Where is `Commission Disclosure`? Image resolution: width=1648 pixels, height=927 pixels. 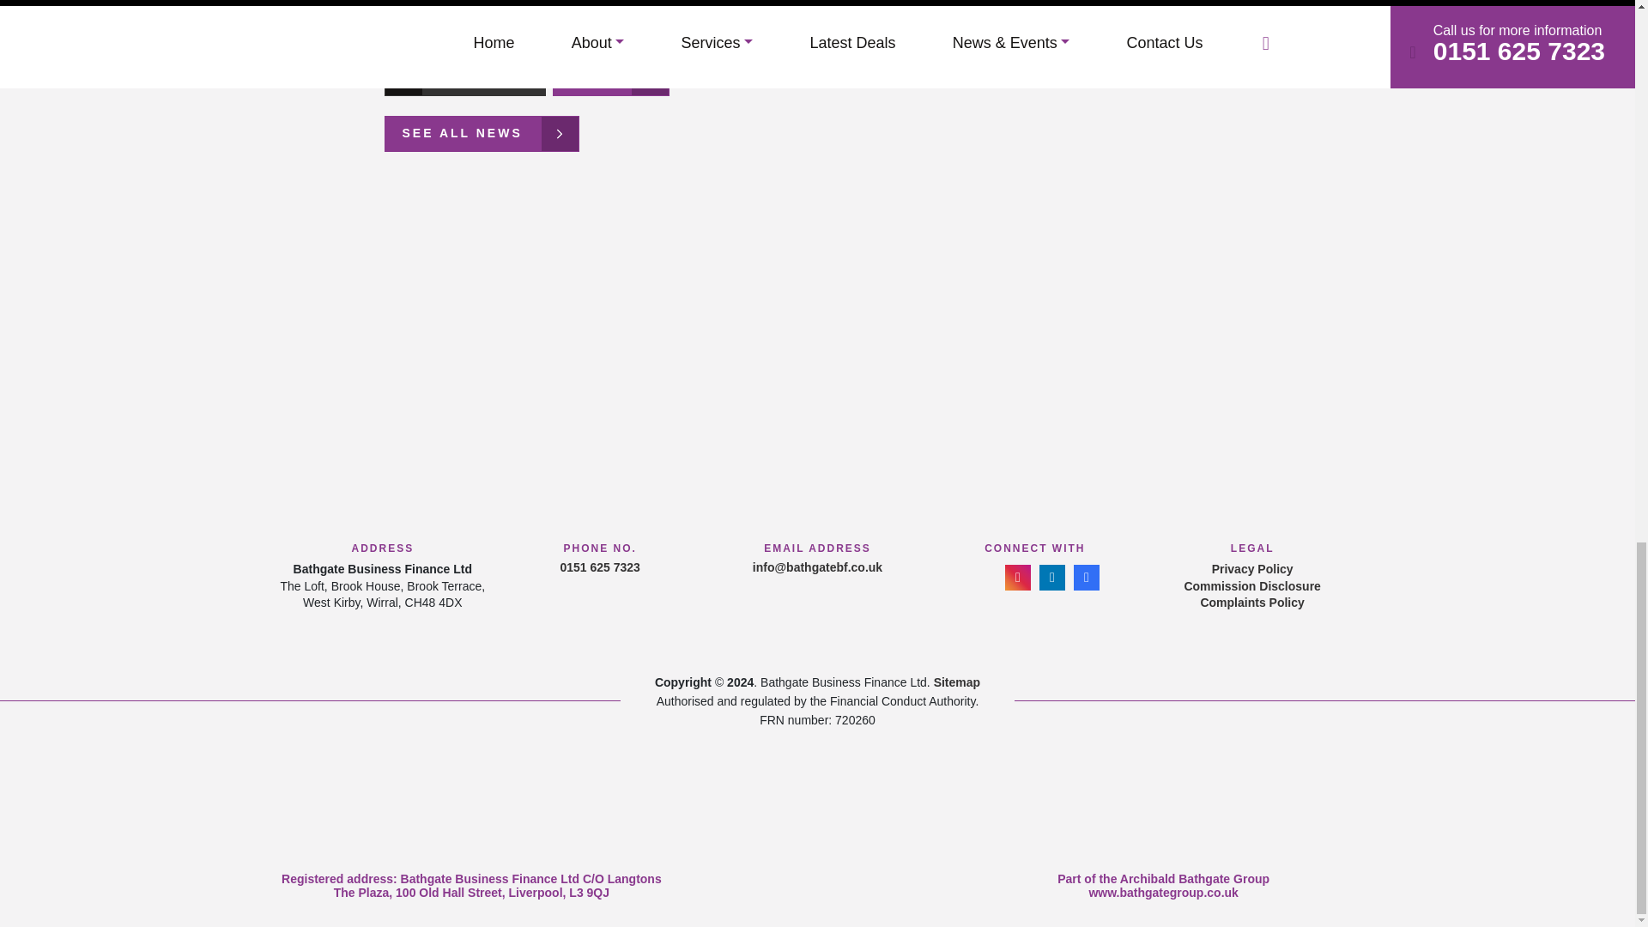
Commission Disclosure is located at coordinates (1251, 587).